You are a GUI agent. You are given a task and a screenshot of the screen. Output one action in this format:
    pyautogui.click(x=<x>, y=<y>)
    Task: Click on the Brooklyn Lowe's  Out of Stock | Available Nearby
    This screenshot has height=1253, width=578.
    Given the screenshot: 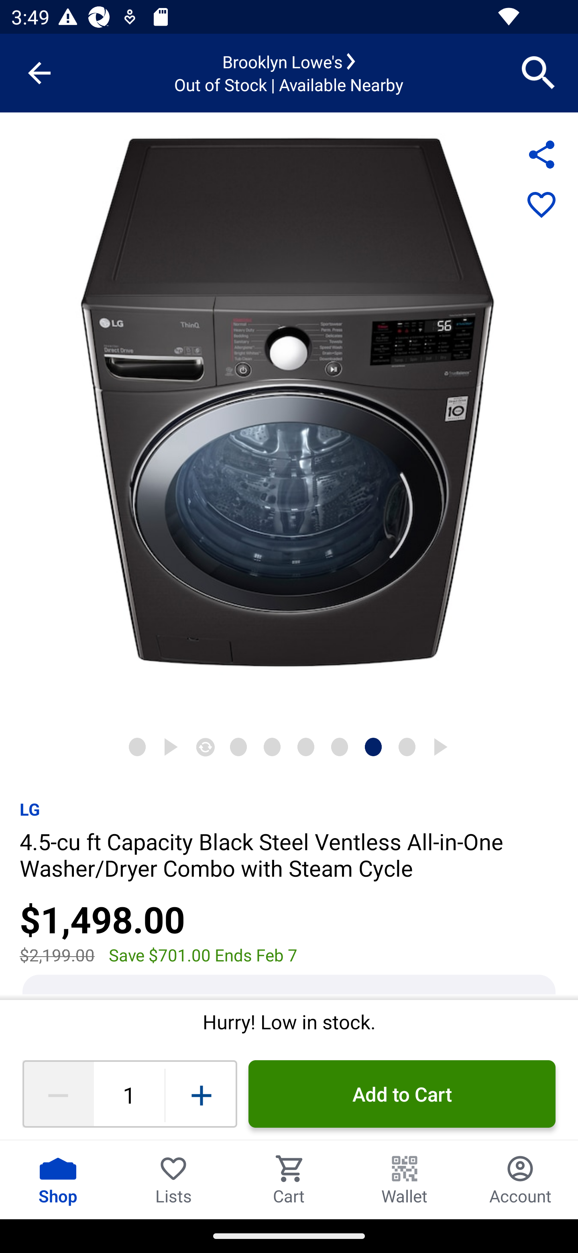 What is the action you would take?
    pyautogui.click(x=289, y=73)
    